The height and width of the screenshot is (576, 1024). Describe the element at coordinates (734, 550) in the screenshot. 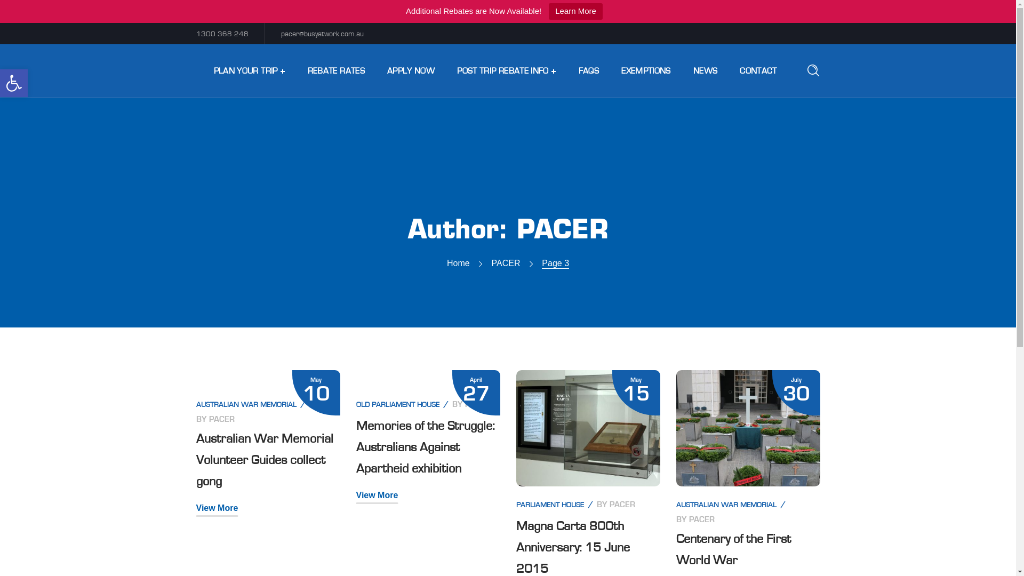

I see `Centenary of the First World War` at that location.